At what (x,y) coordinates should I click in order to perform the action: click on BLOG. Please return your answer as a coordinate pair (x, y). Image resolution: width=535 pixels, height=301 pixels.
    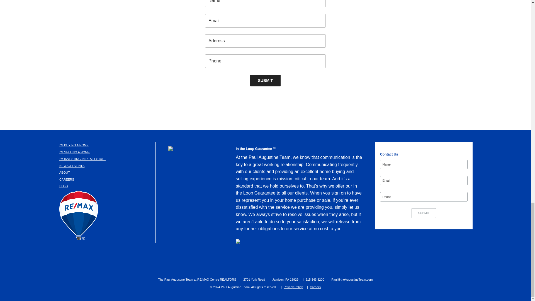
    Looking at the image, I should click on (64, 186).